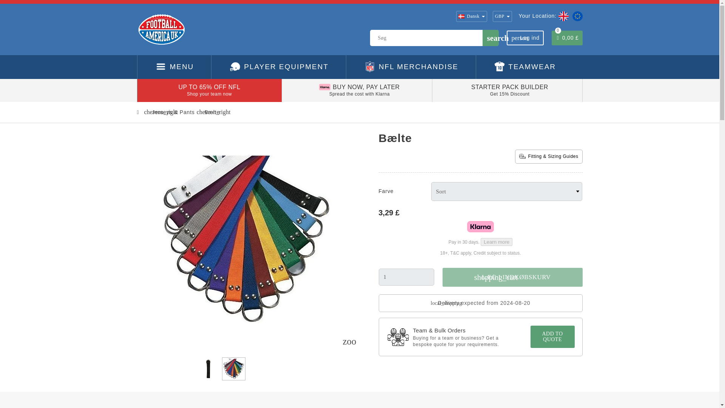 The width and height of the screenshot is (725, 408). I want to click on GBP, so click(502, 17).